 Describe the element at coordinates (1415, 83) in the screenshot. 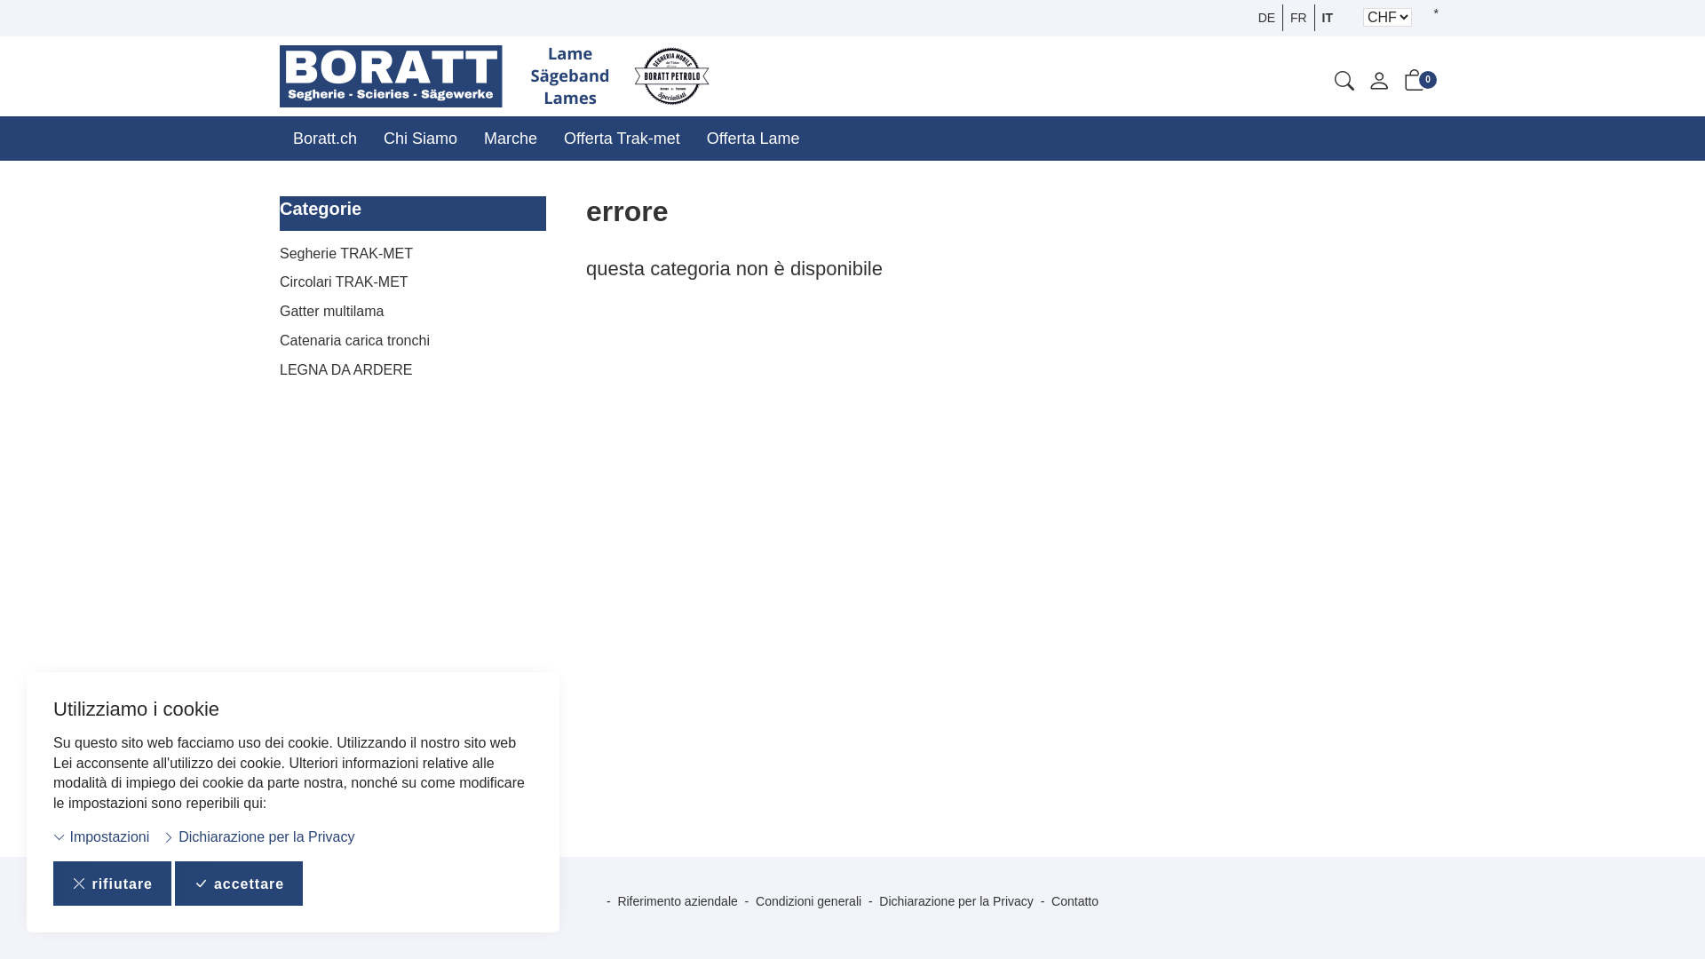

I see `0` at that location.